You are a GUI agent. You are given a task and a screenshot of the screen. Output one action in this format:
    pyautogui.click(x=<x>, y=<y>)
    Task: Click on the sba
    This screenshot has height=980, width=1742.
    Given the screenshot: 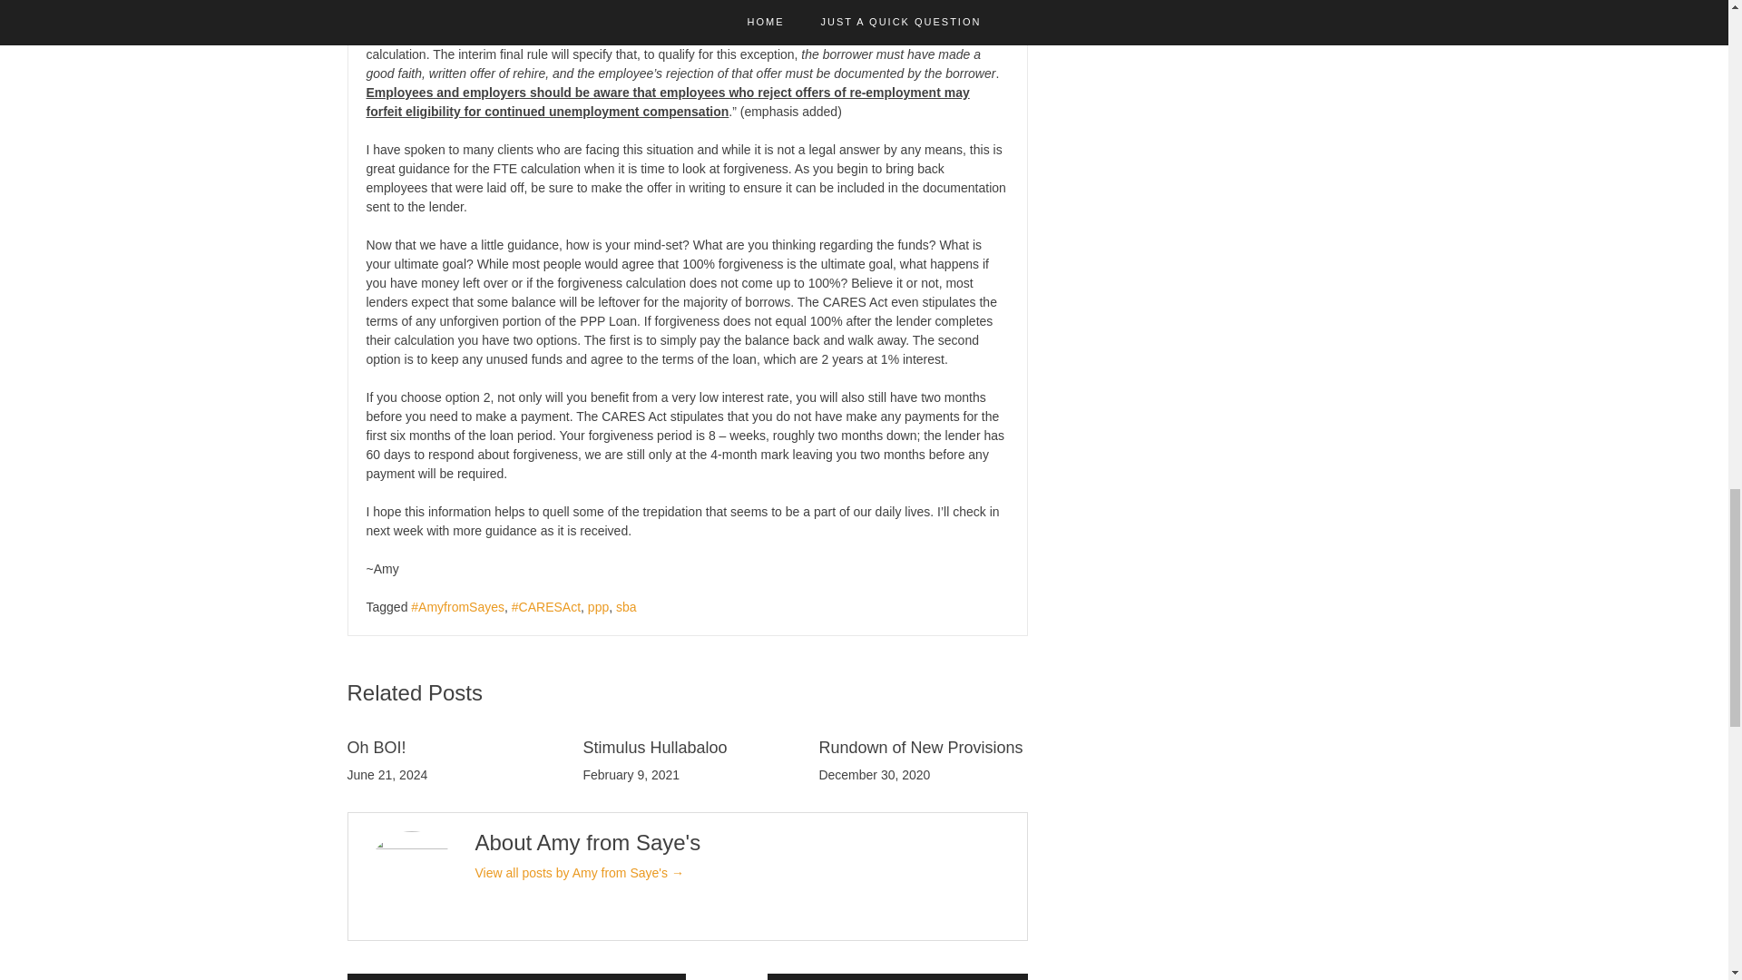 What is the action you would take?
    pyautogui.click(x=626, y=606)
    